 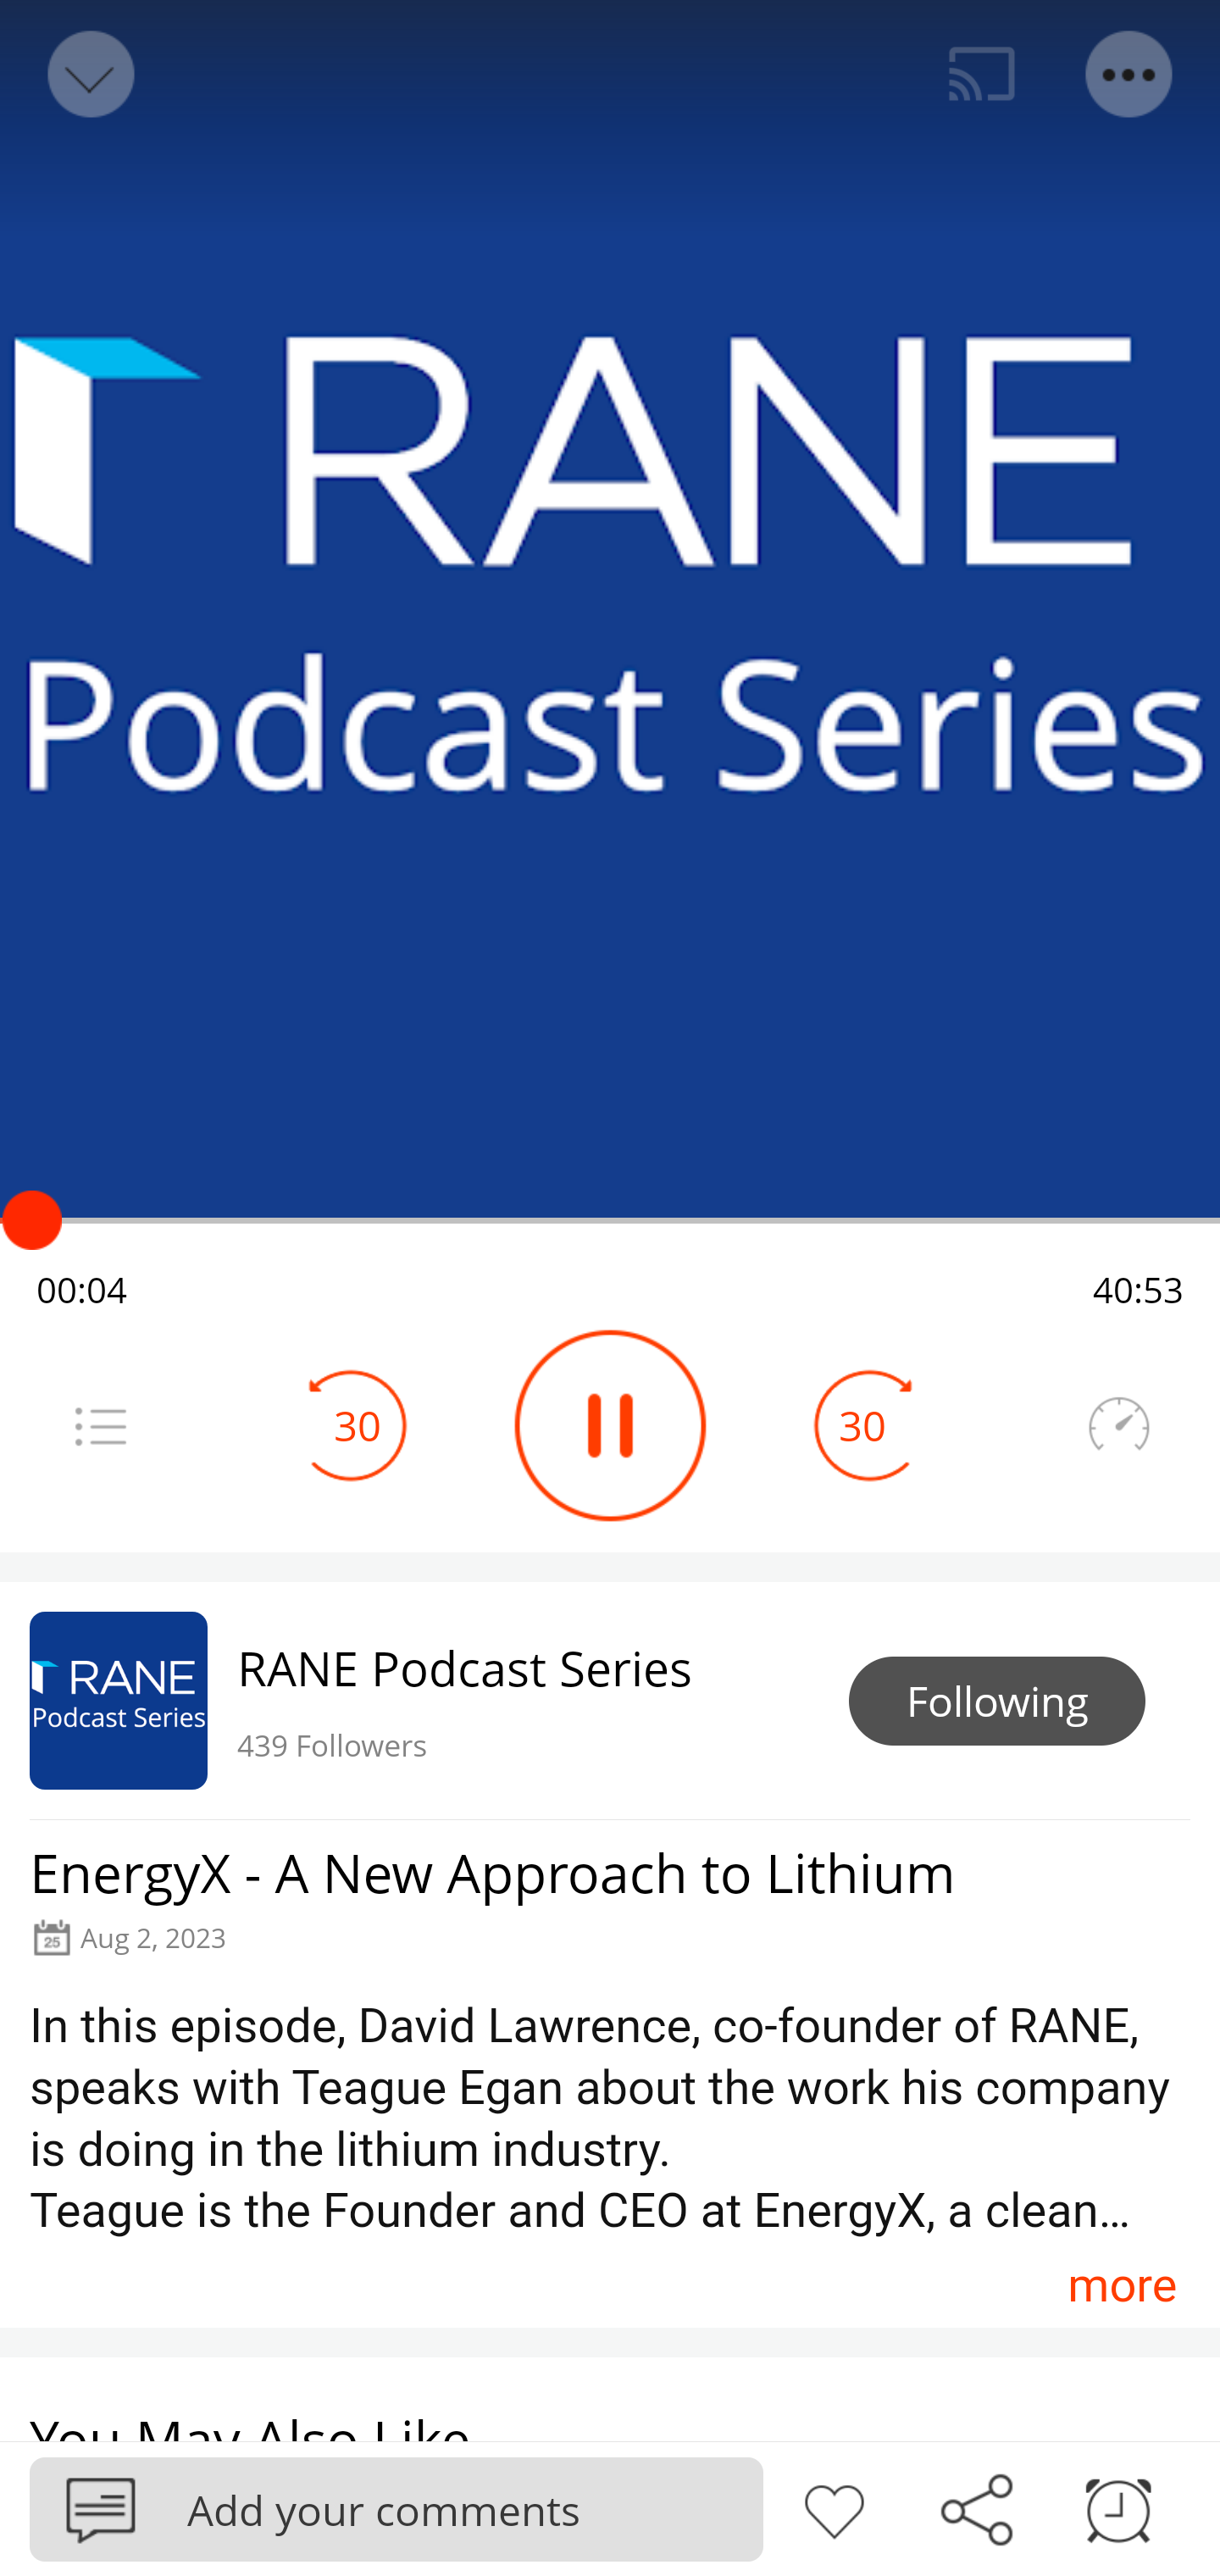 I want to click on Back, so click(x=88, y=75).